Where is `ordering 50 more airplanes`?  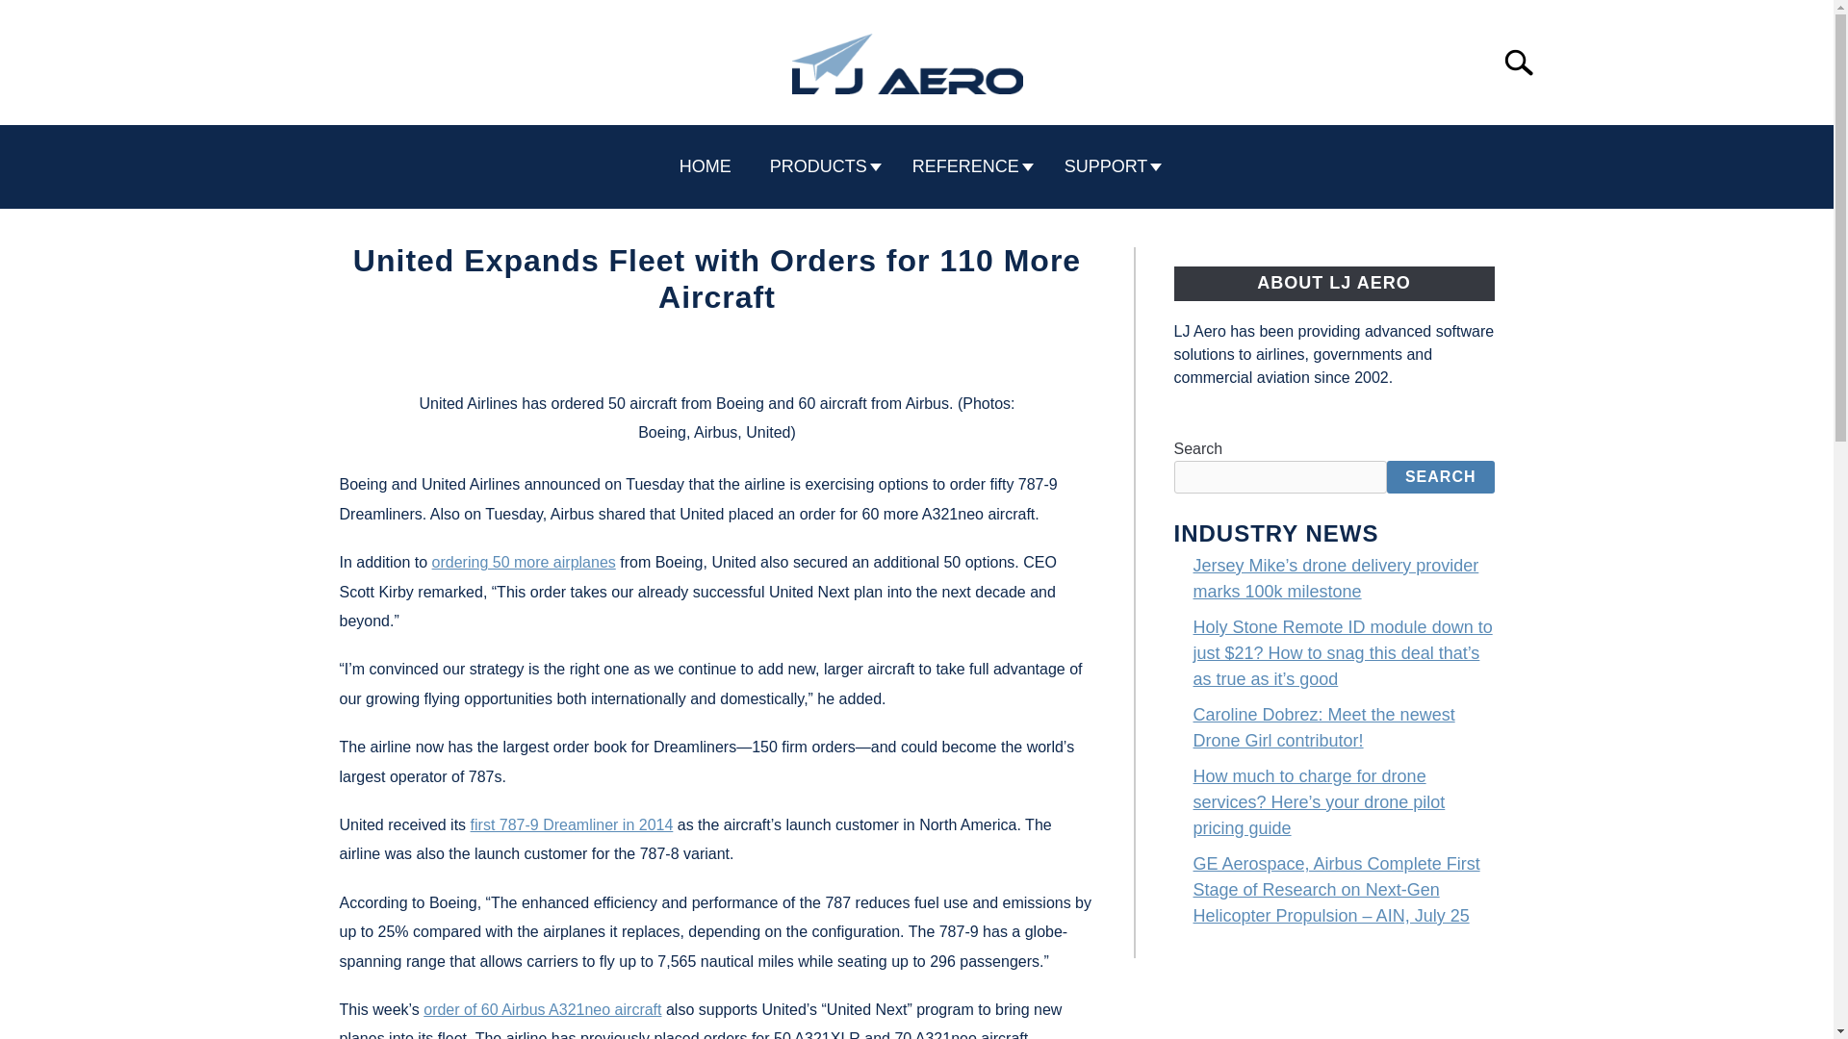 ordering 50 more airplanes is located at coordinates (524, 562).